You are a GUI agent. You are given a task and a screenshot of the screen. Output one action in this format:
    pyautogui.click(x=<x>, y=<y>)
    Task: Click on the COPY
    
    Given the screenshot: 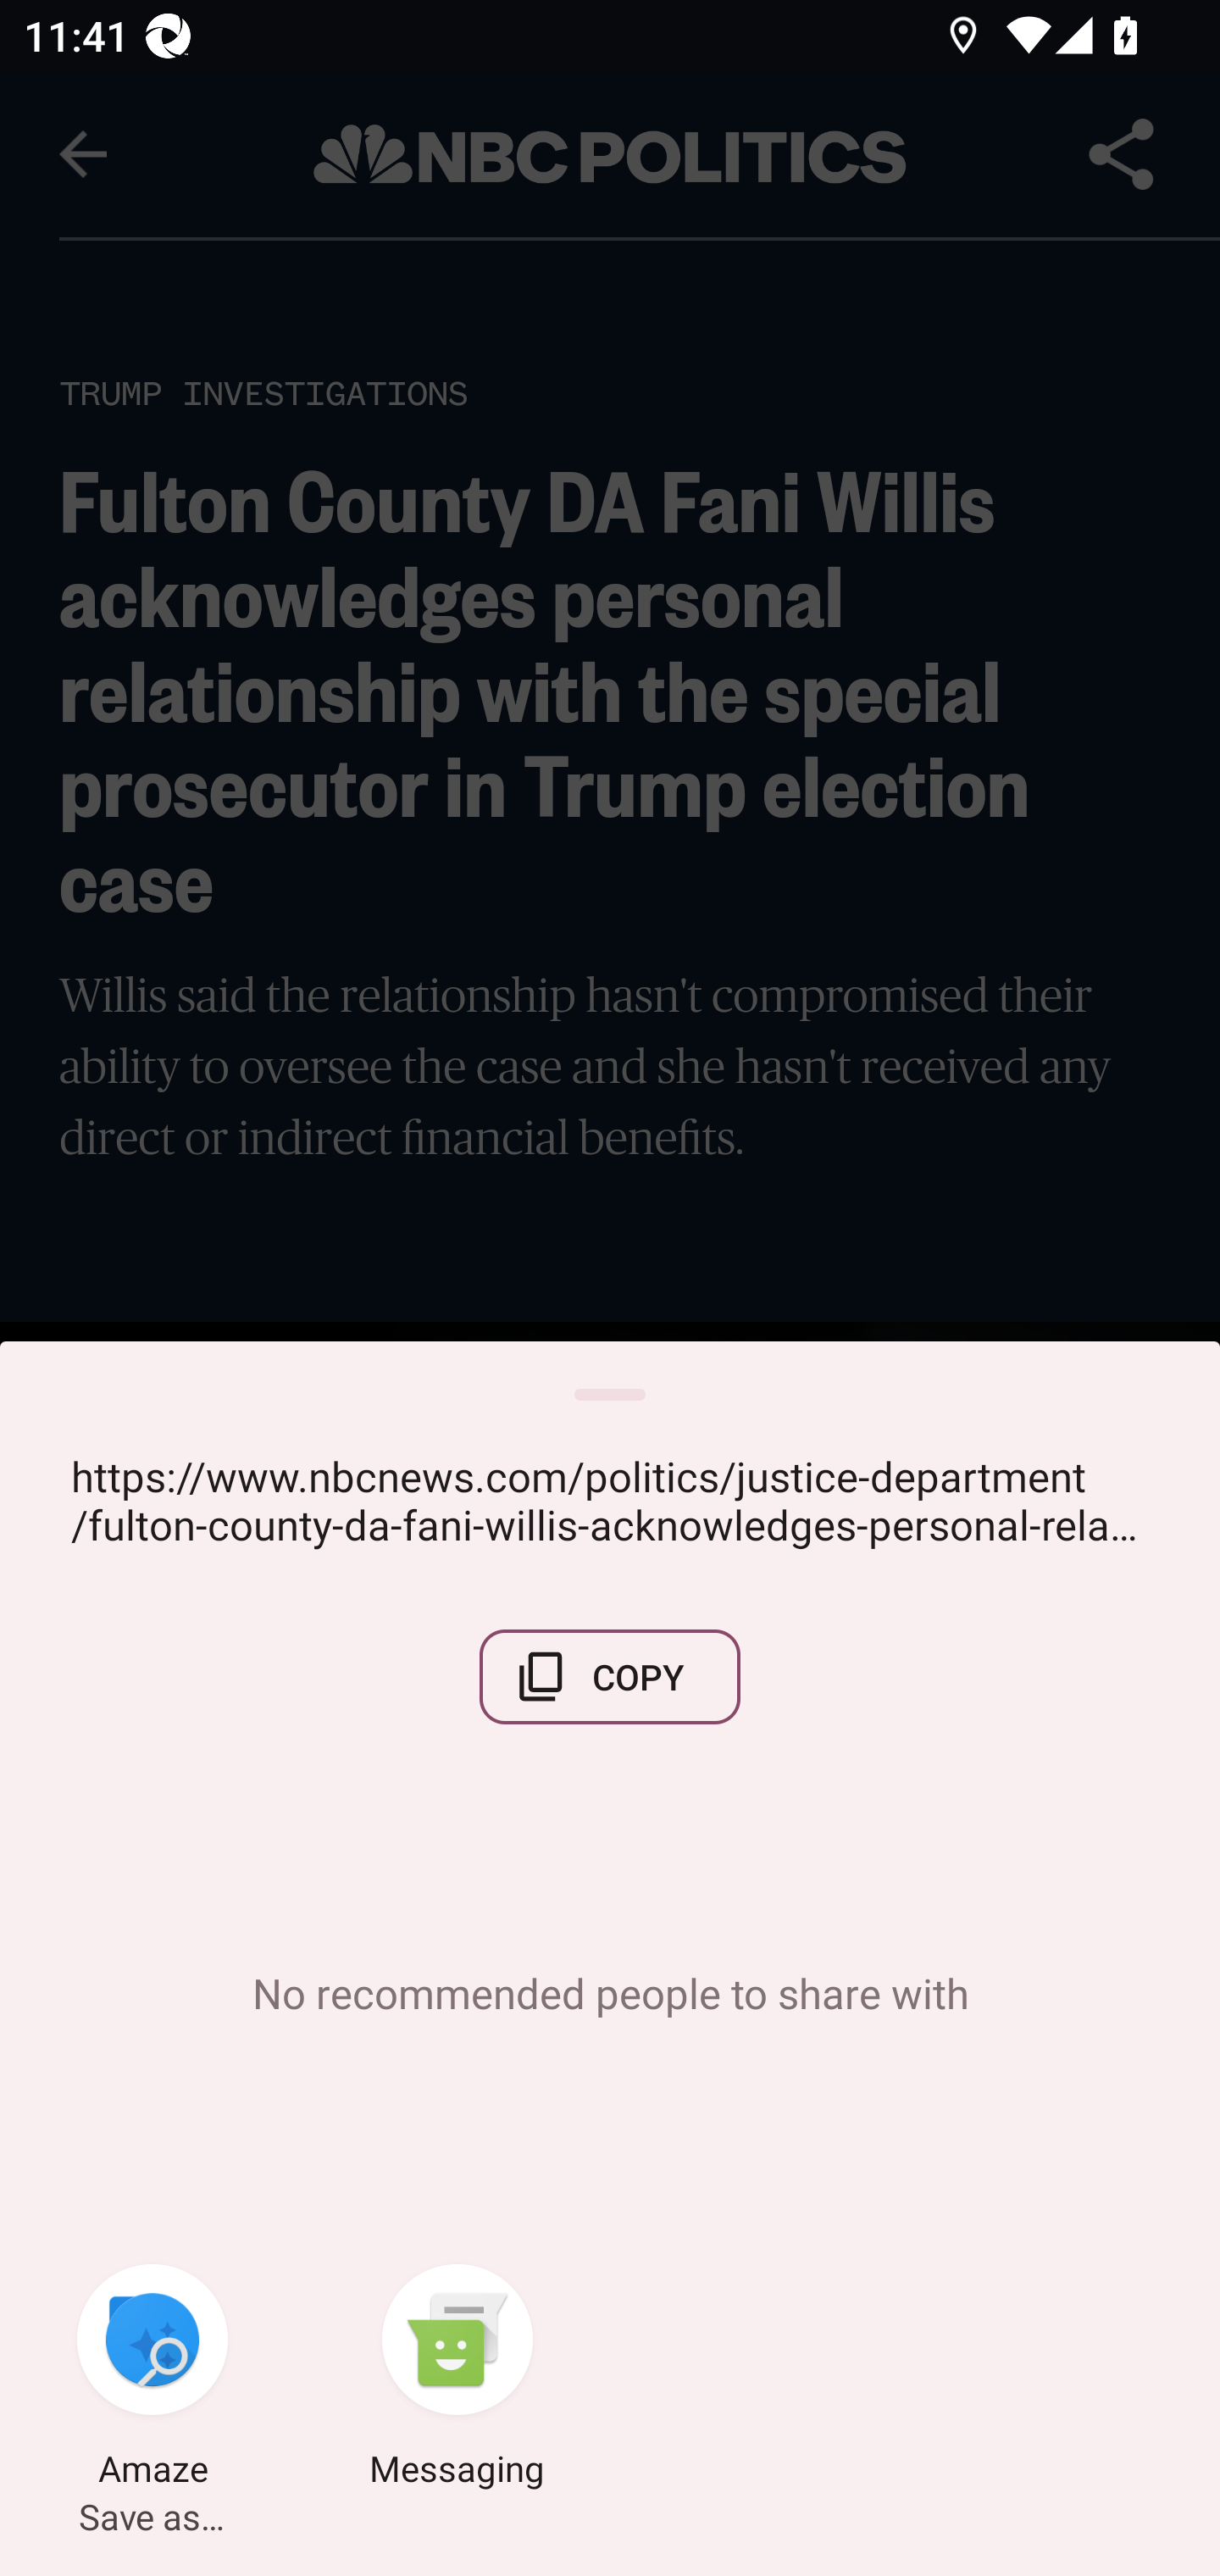 What is the action you would take?
    pyautogui.click(x=610, y=1676)
    